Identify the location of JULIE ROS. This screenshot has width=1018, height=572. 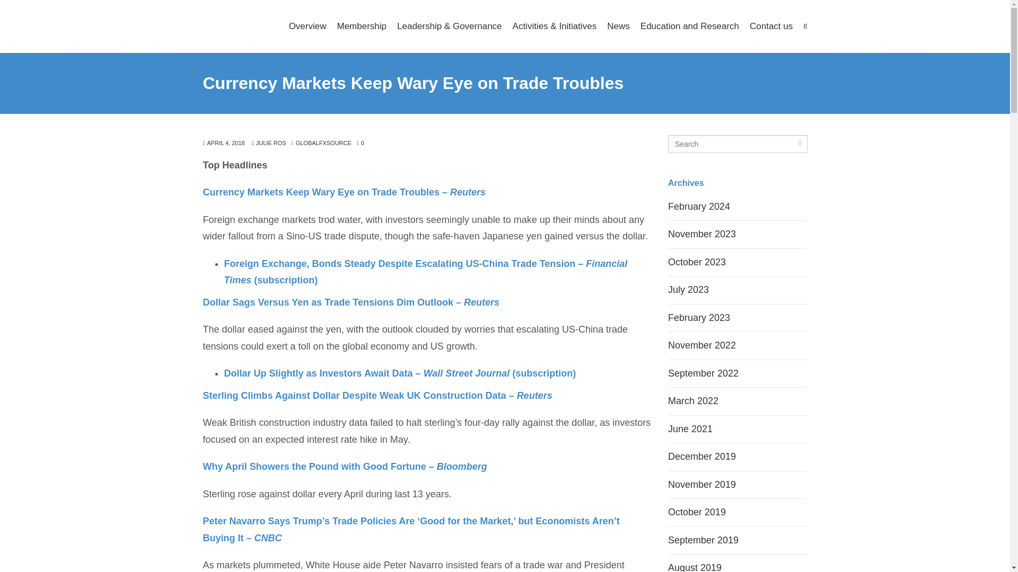
(268, 143).